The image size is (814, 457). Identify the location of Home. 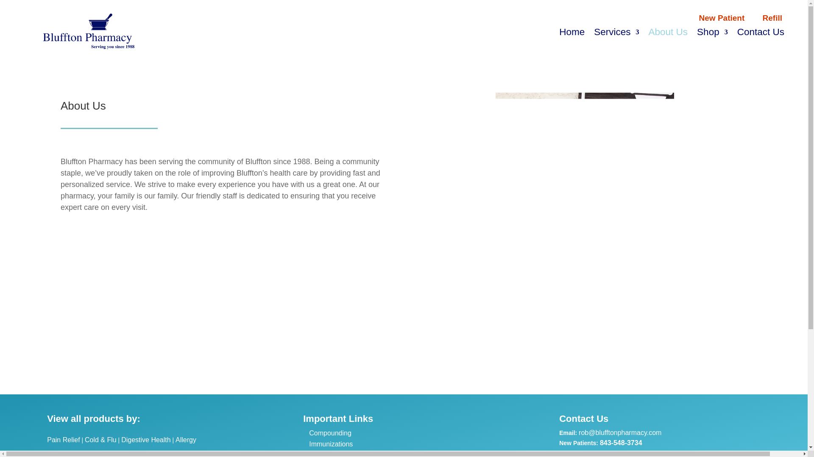
(571, 34).